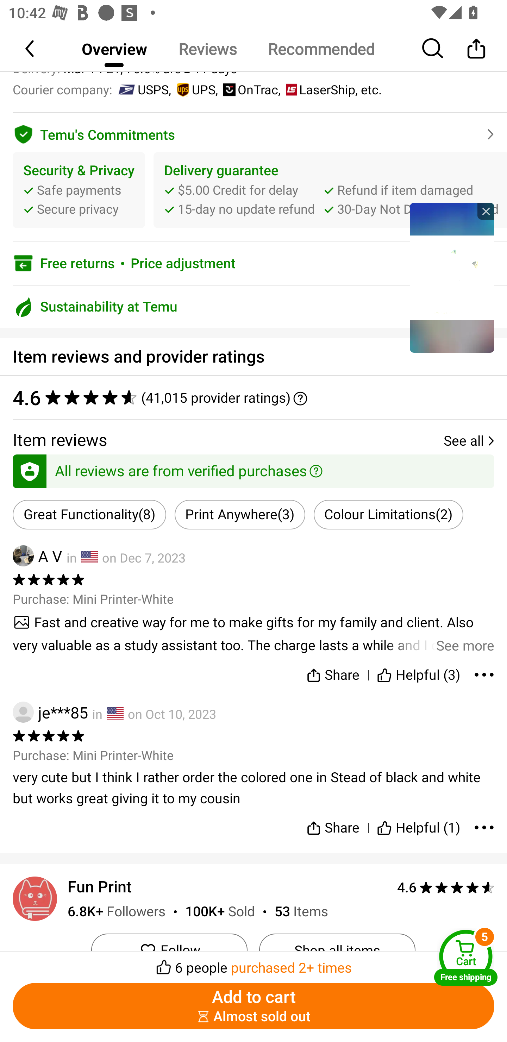 The image size is (507, 1042). Describe the element at coordinates (466, 958) in the screenshot. I see `Cart Free shipping Cart` at that location.